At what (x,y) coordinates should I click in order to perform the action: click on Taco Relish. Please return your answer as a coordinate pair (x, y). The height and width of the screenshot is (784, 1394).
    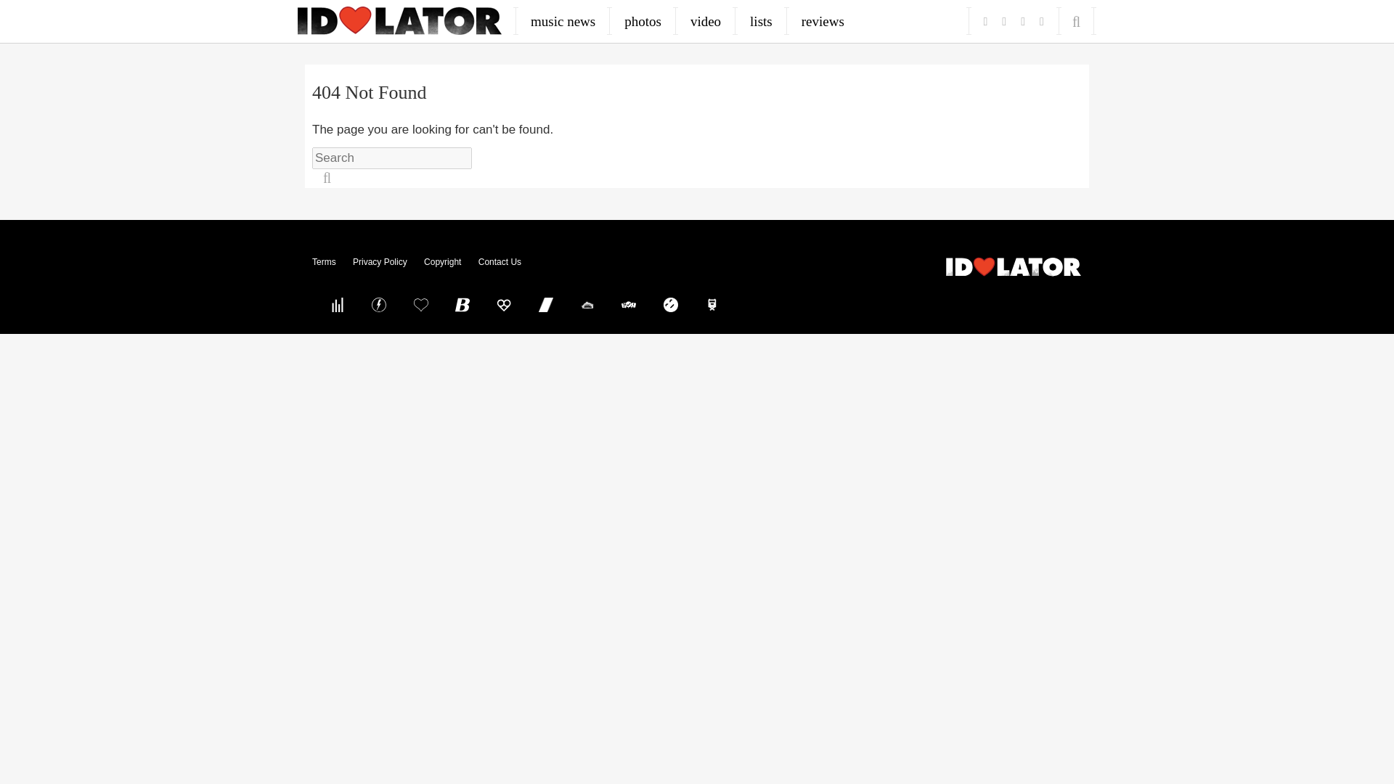
    Looking at the image, I should click on (587, 304).